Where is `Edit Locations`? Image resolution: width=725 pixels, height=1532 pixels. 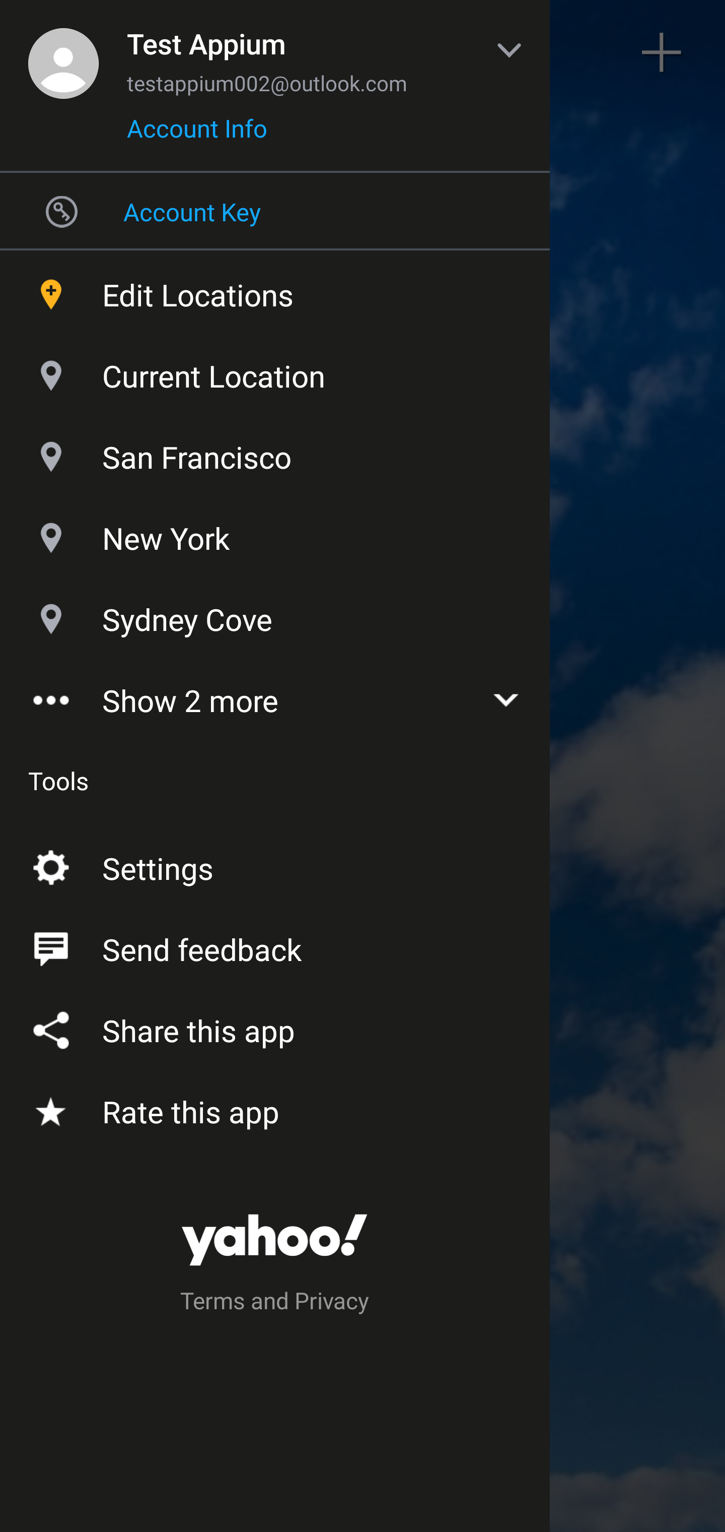
Edit Locations is located at coordinates (275, 290).